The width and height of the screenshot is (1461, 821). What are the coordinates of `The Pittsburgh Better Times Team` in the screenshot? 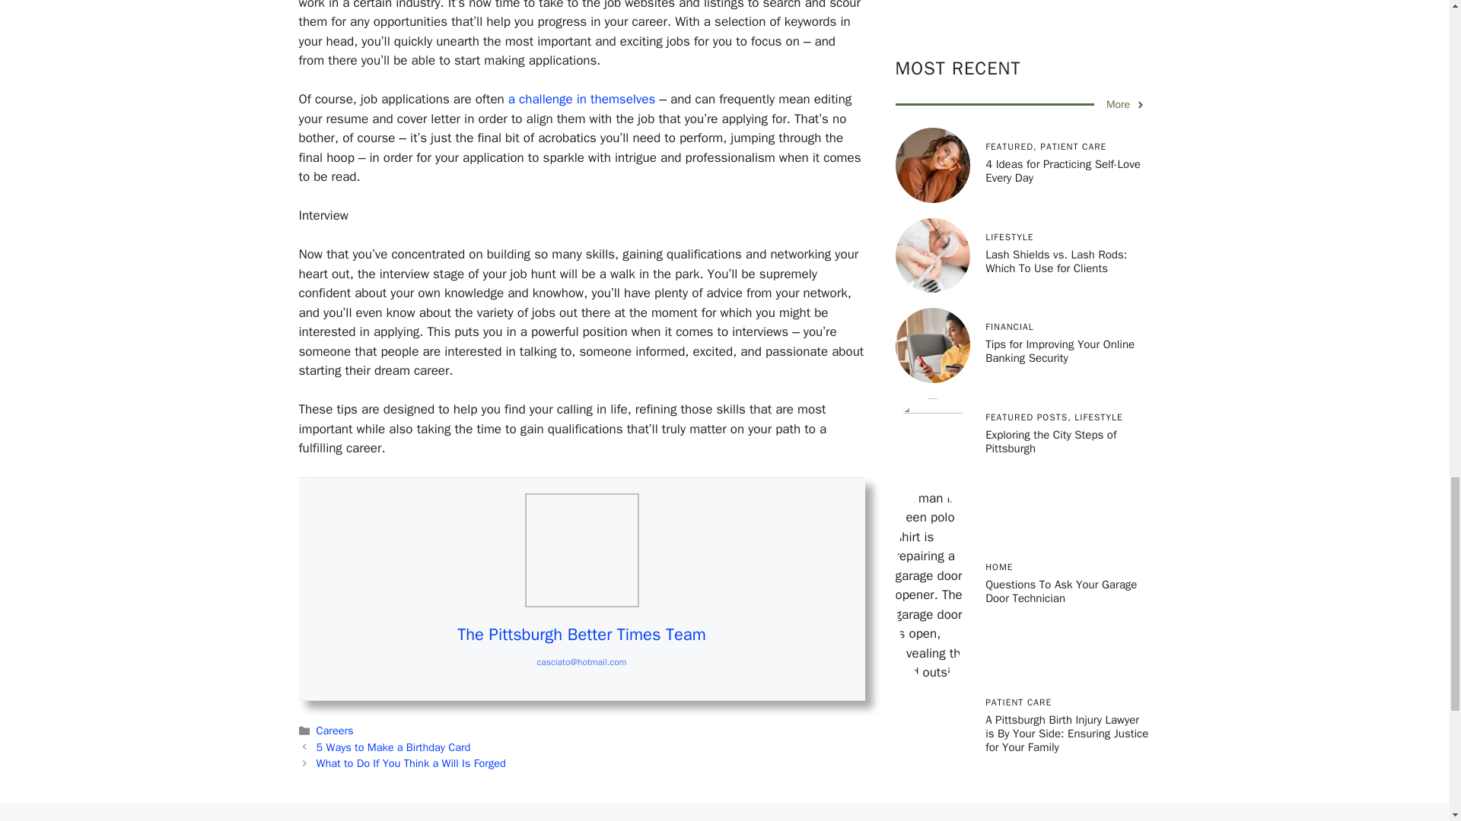 It's located at (581, 634).